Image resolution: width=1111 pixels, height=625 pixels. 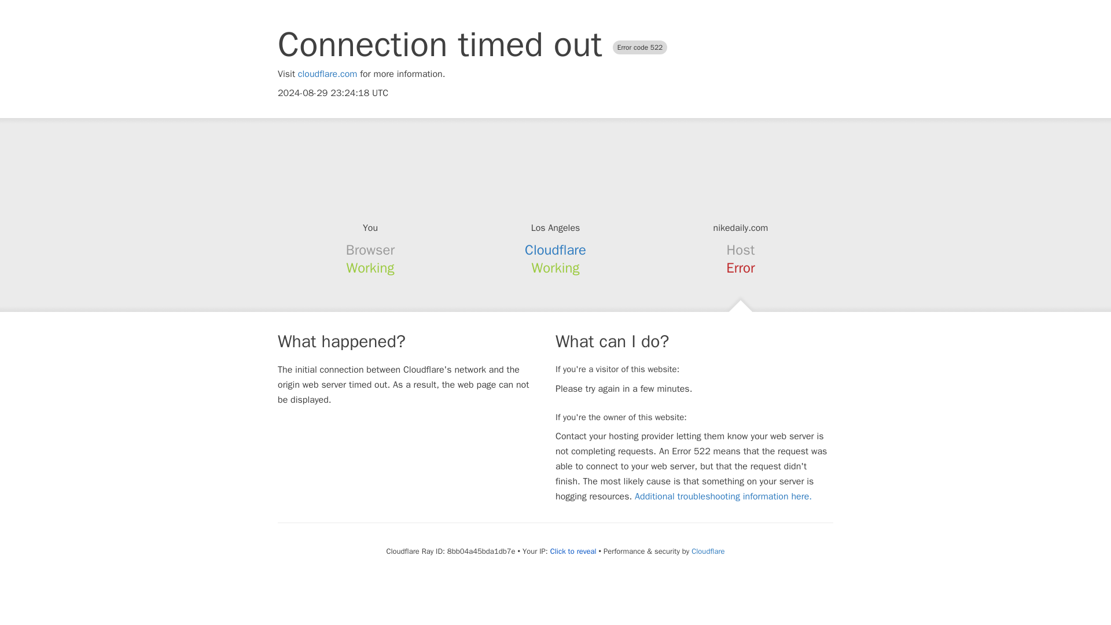 I want to click on Click to reveal, so click(x=573, y=551).